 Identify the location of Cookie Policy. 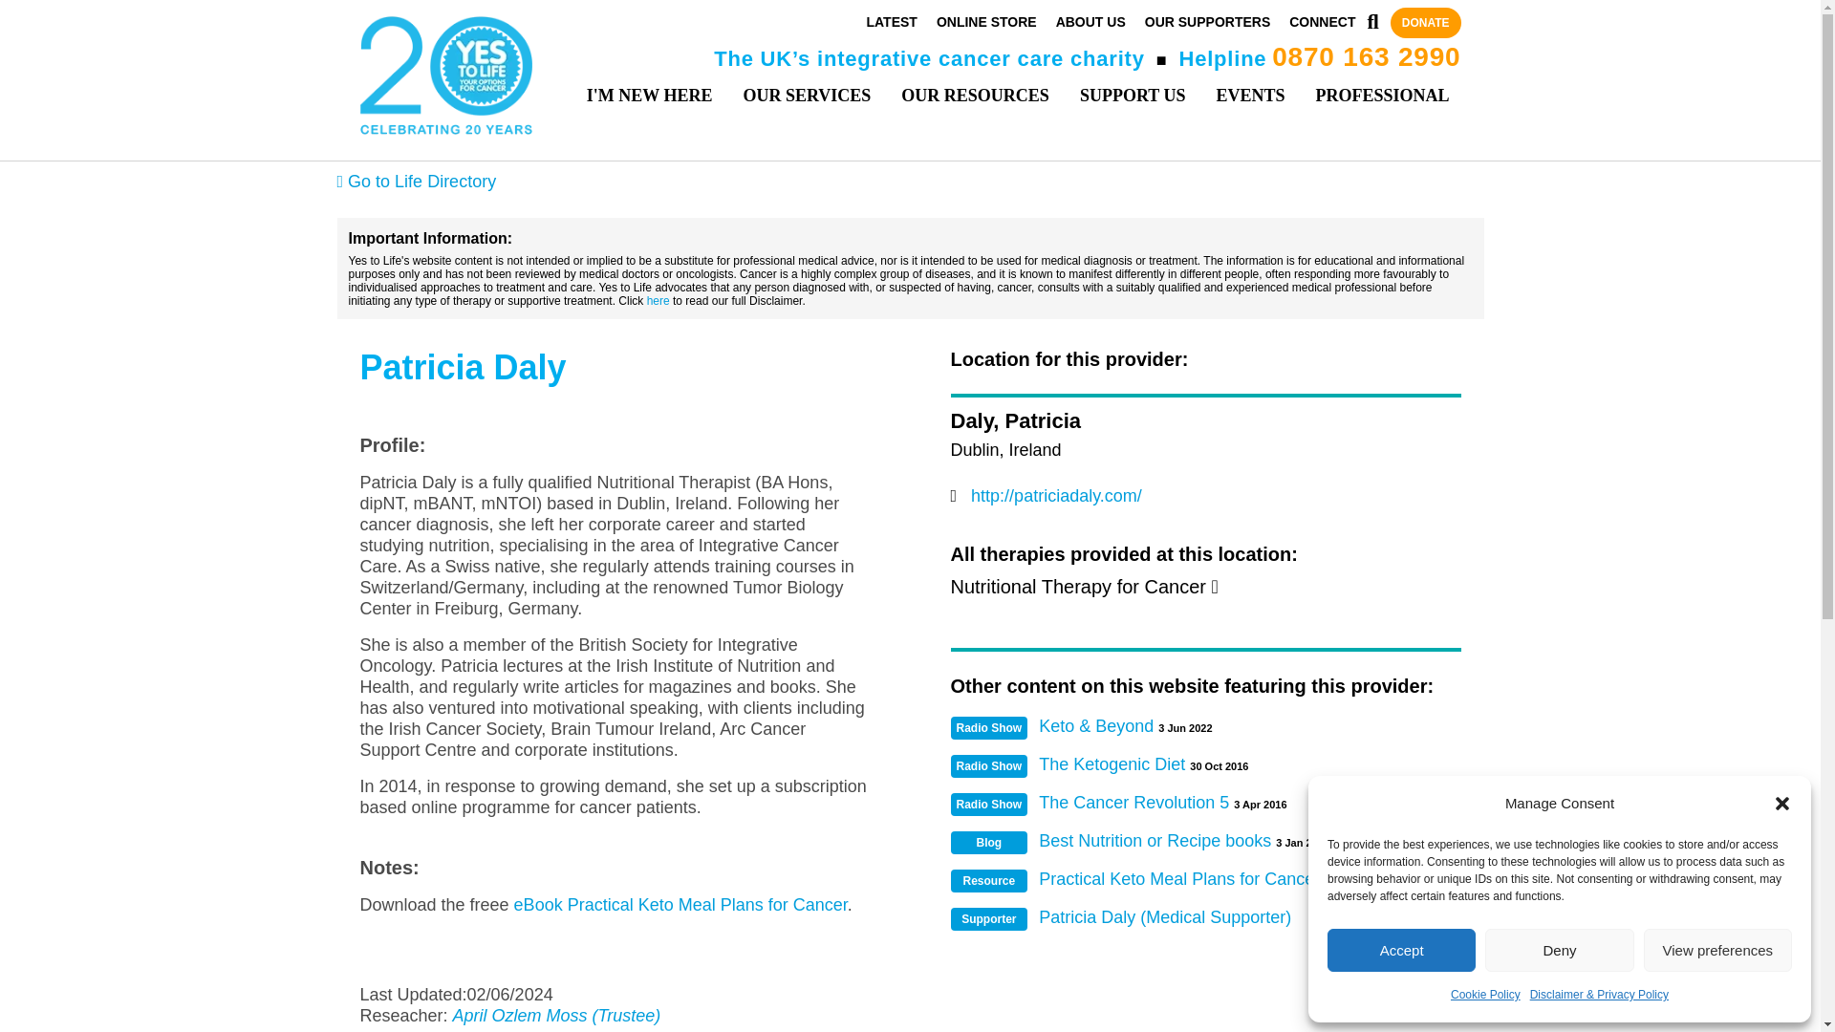
(1485, 995).